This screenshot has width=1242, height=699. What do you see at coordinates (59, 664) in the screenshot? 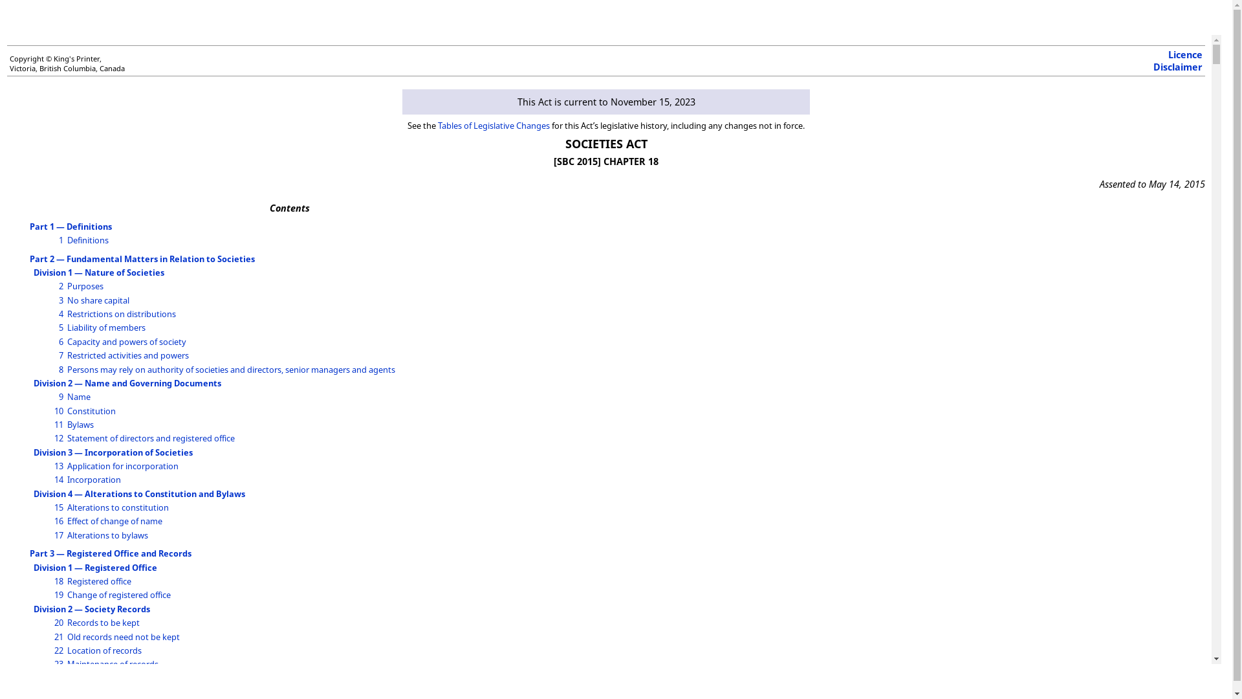
I see `23` at bounding box center [59, 664].